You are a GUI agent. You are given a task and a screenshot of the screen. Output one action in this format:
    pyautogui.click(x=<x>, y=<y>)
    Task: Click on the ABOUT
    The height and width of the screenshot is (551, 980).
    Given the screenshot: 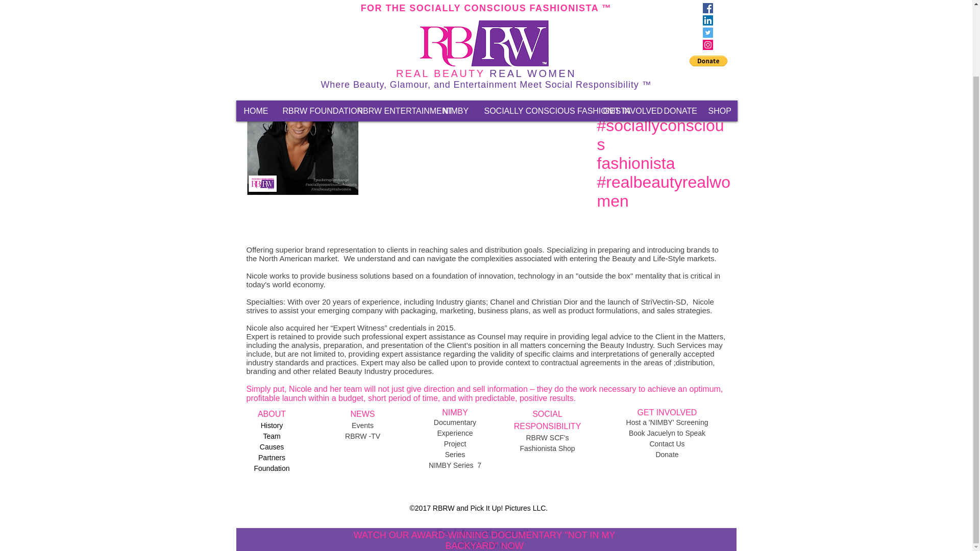 What is the action you would take?
    pyautogui.click(x=272, y=414)
    